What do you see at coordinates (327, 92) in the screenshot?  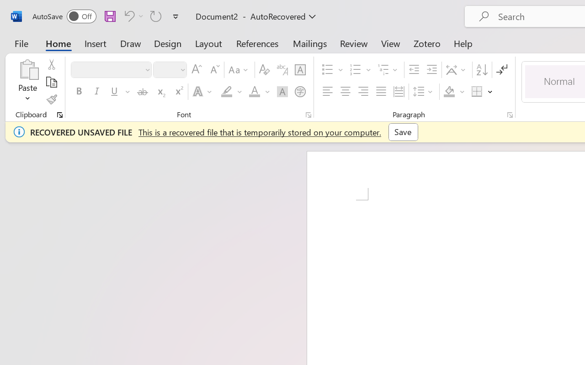 I see `Align Left` at bounding box center [327, 92].